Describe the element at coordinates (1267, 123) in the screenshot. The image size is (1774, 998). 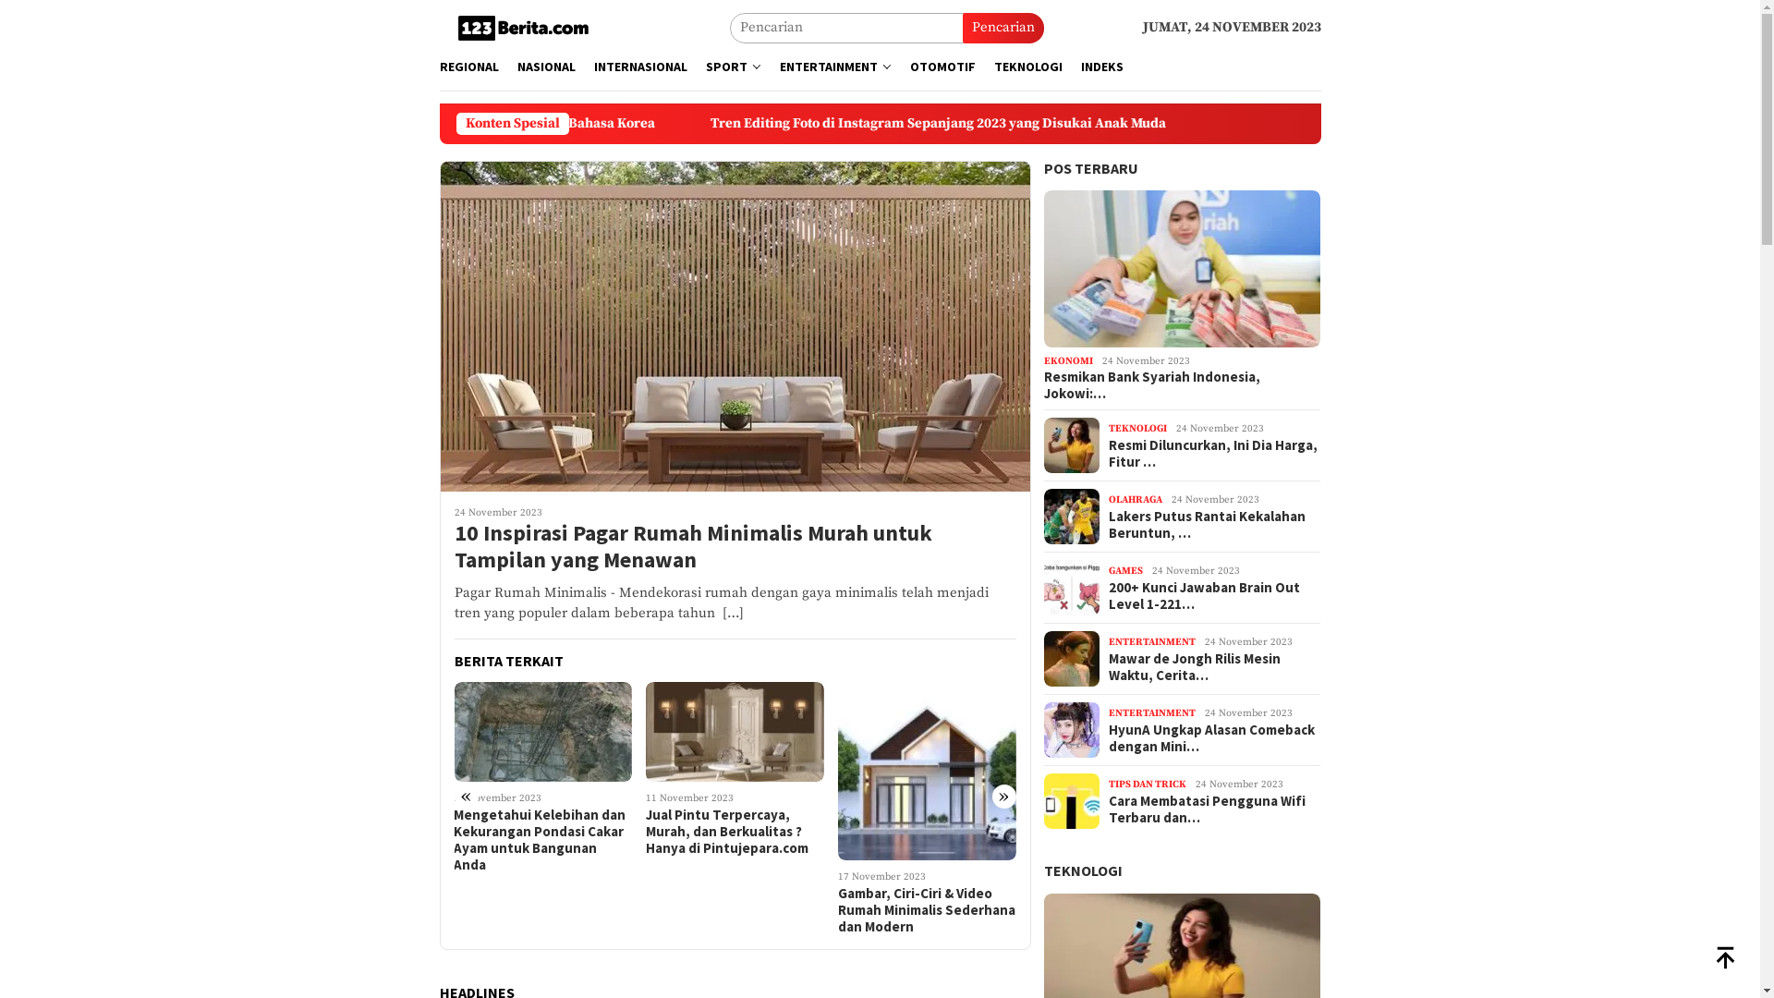
I see `7 Cara Mengucapkan Terima Kasih Dalam Bahasa Korea` at that location.